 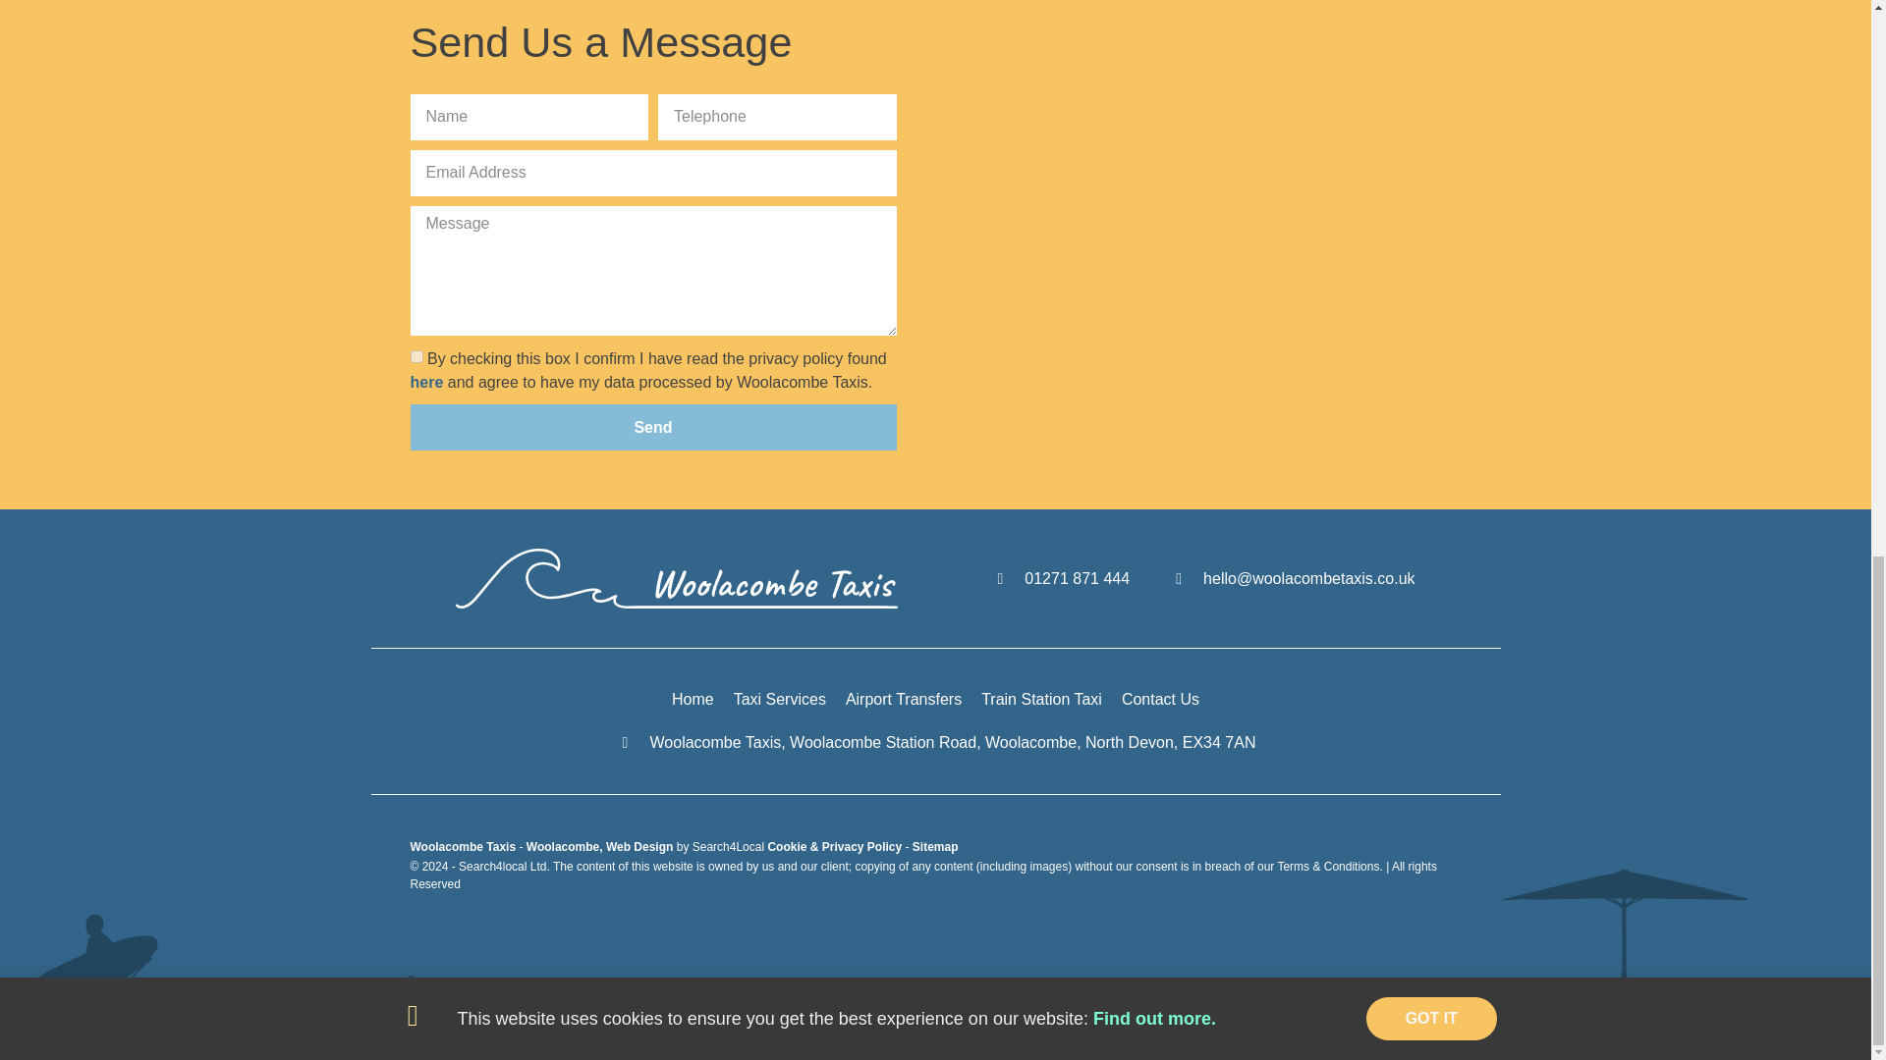 What do you see at coordinates (1161, 699) in the screenshot?
I see `Contact Us` at bounding box center [1161, 699].